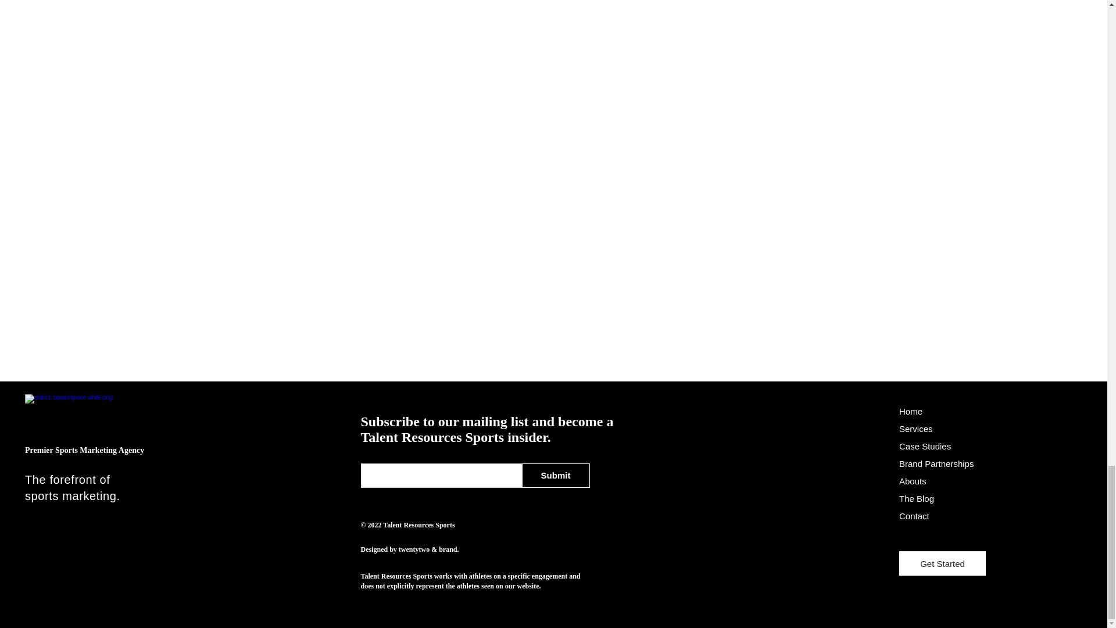 Image resolution: width=1116 pixels, height=628 pixels. Describe the element at coordinates (917, 498) in the screenshot. I see `The Blog` at that location.